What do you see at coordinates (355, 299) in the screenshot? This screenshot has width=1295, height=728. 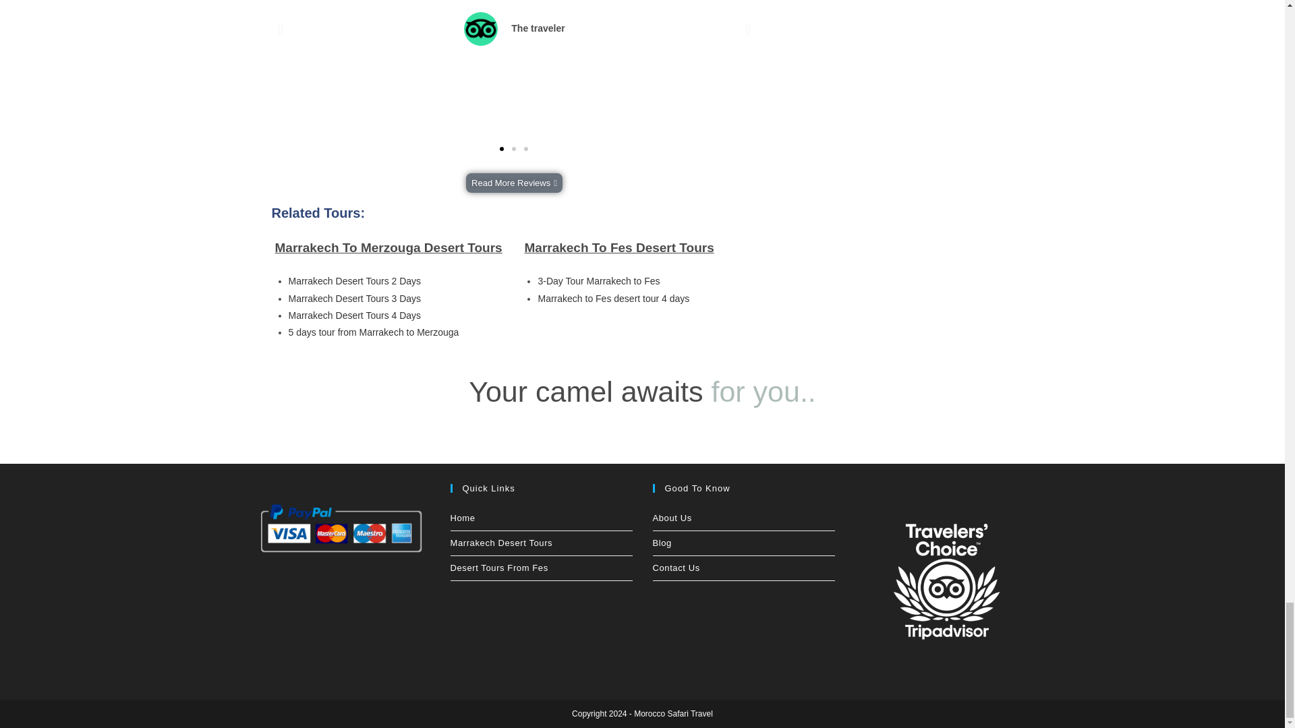 I see `Marrakech Desert Tours 3 Days` at bounding box center [355, 299].